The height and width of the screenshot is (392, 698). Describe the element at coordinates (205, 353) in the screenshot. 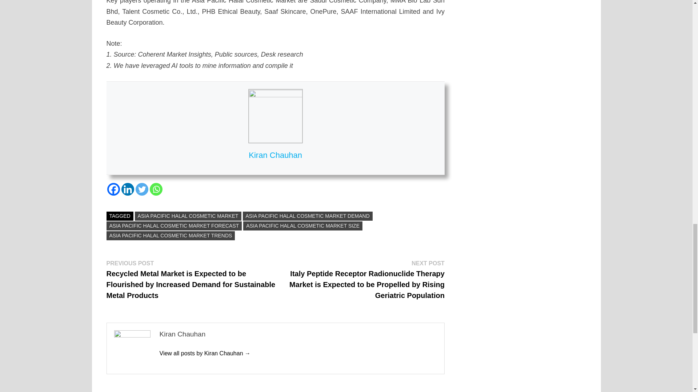

I see `Kiran Chauhan` at that location.